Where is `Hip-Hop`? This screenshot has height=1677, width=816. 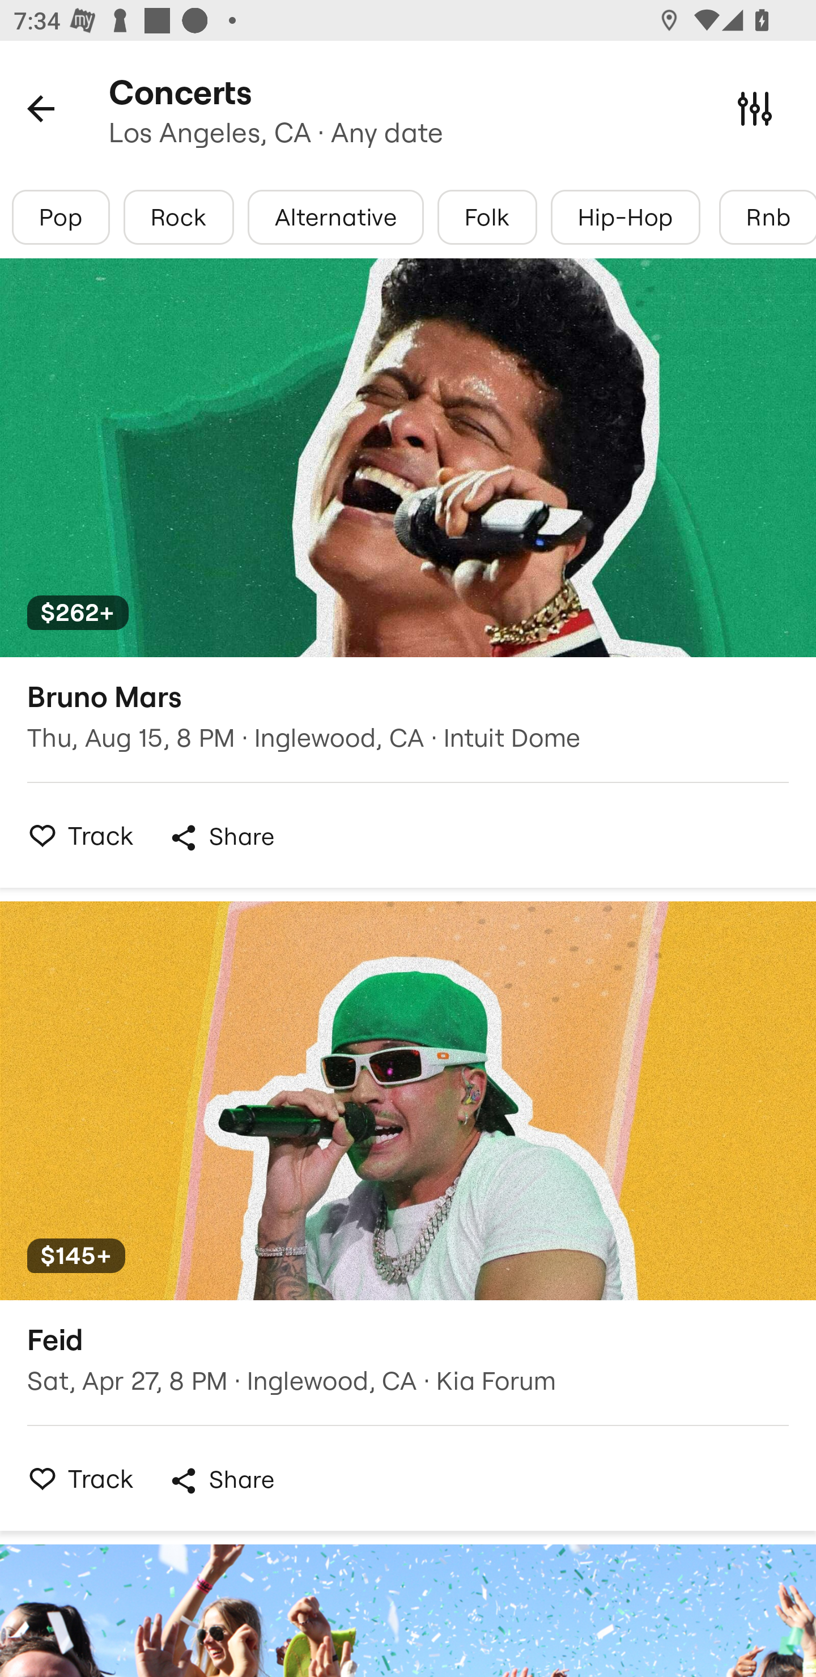 Hip-Hop is located at coordinates (626, 217).